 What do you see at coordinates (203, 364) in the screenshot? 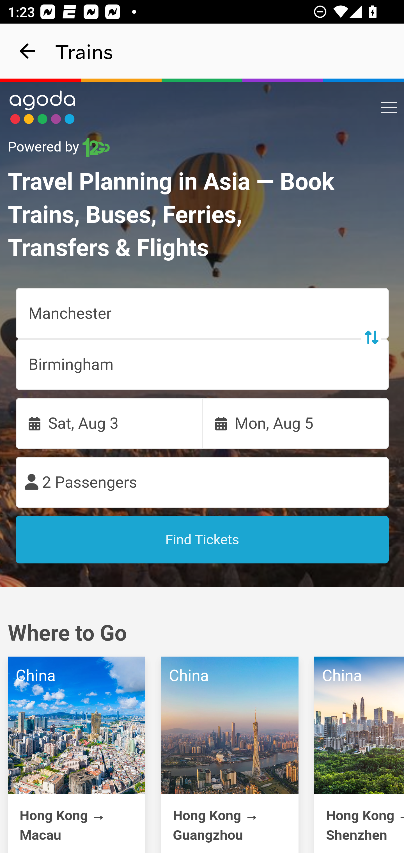
I see `Birmingham` at bounding box center [203, 364].